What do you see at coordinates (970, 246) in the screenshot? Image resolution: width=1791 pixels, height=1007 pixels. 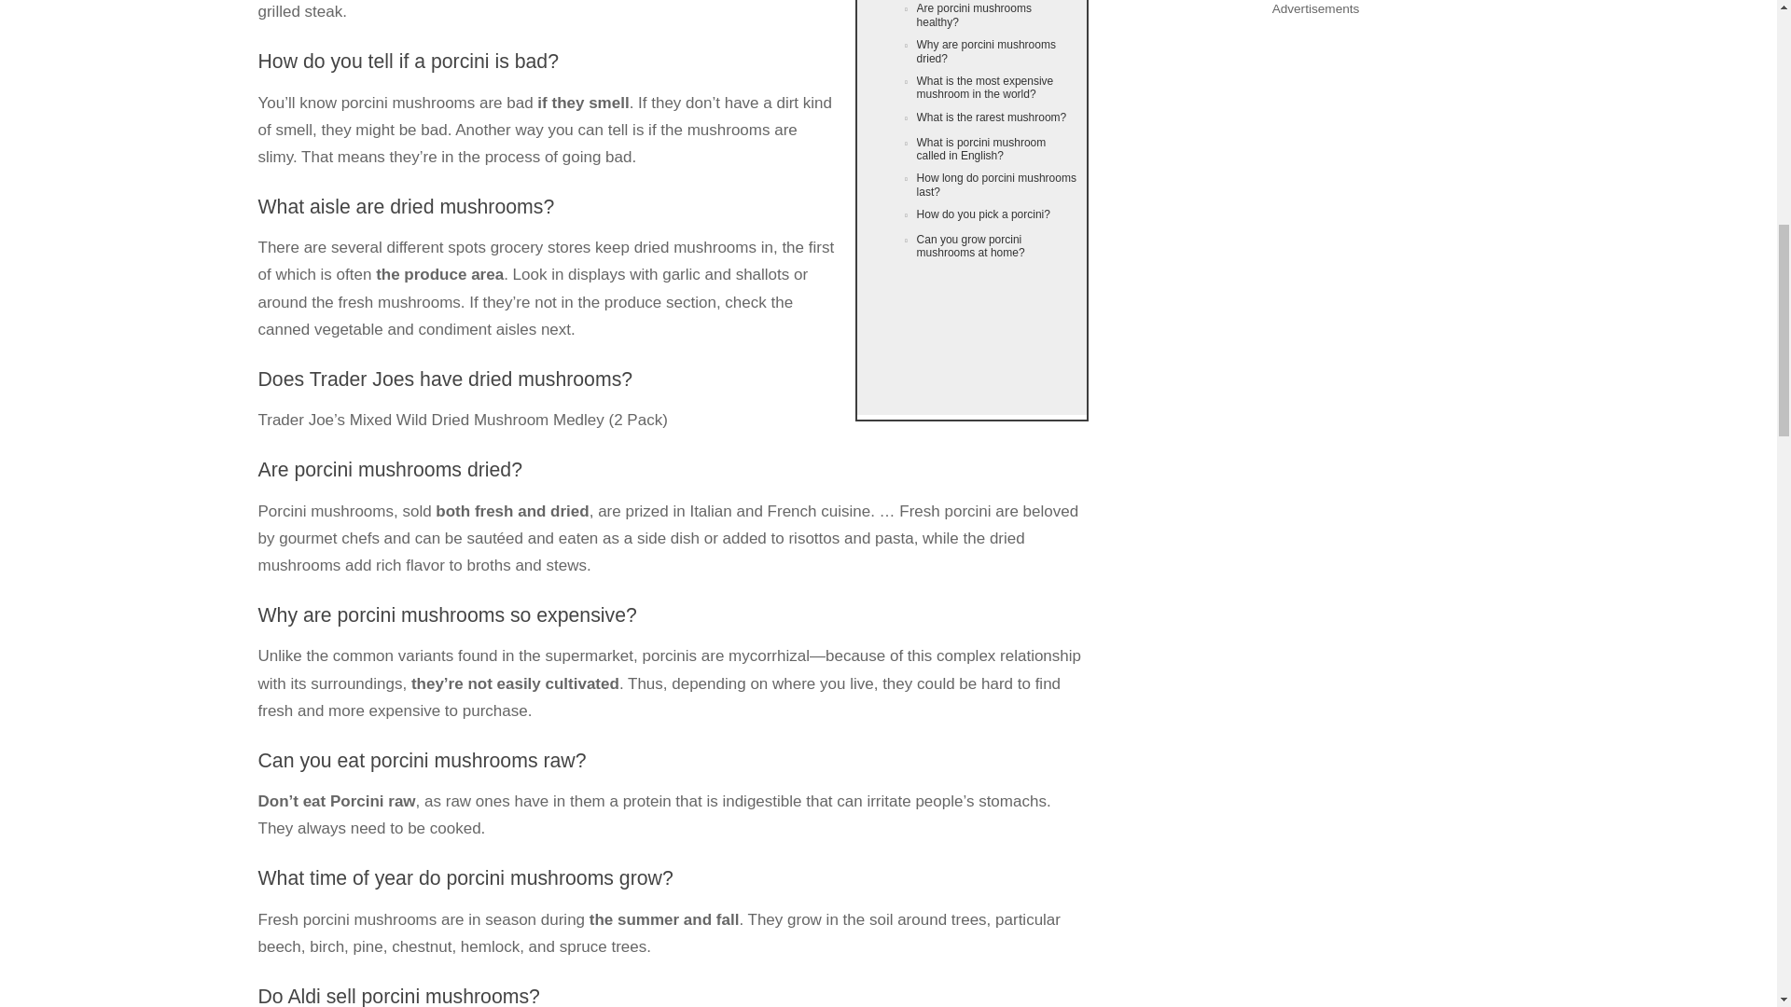 I see `Can you grow porcini mushrooms at home?` at bounding box center [970, 246].